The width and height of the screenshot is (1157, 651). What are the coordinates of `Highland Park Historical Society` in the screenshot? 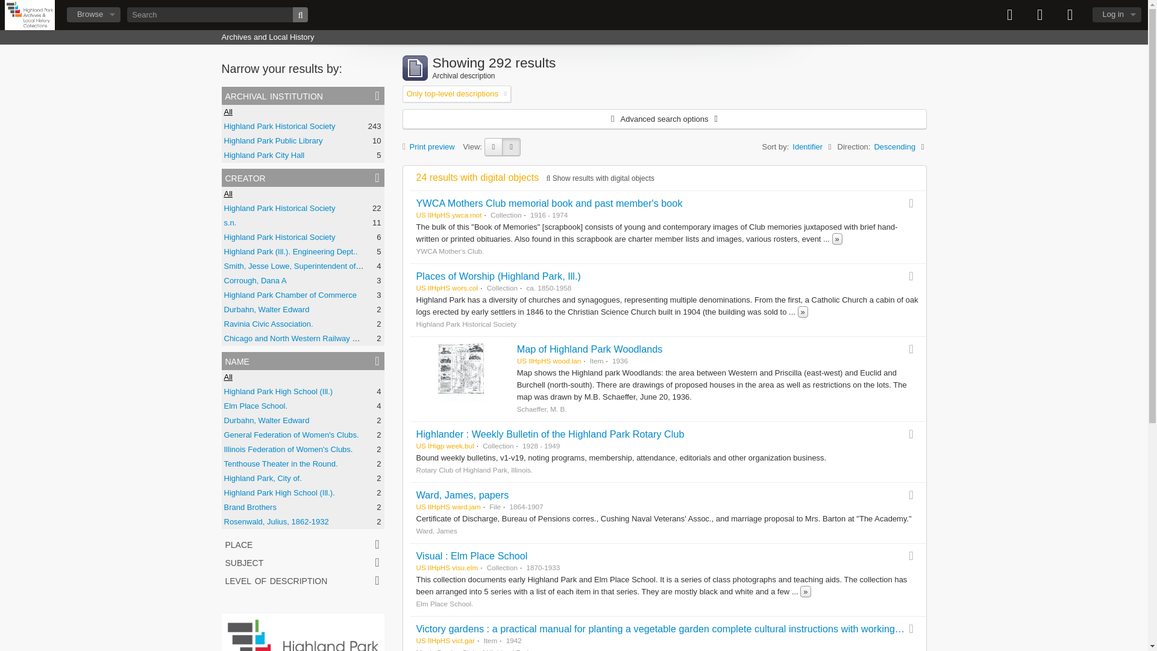 It's located at (280, 236).